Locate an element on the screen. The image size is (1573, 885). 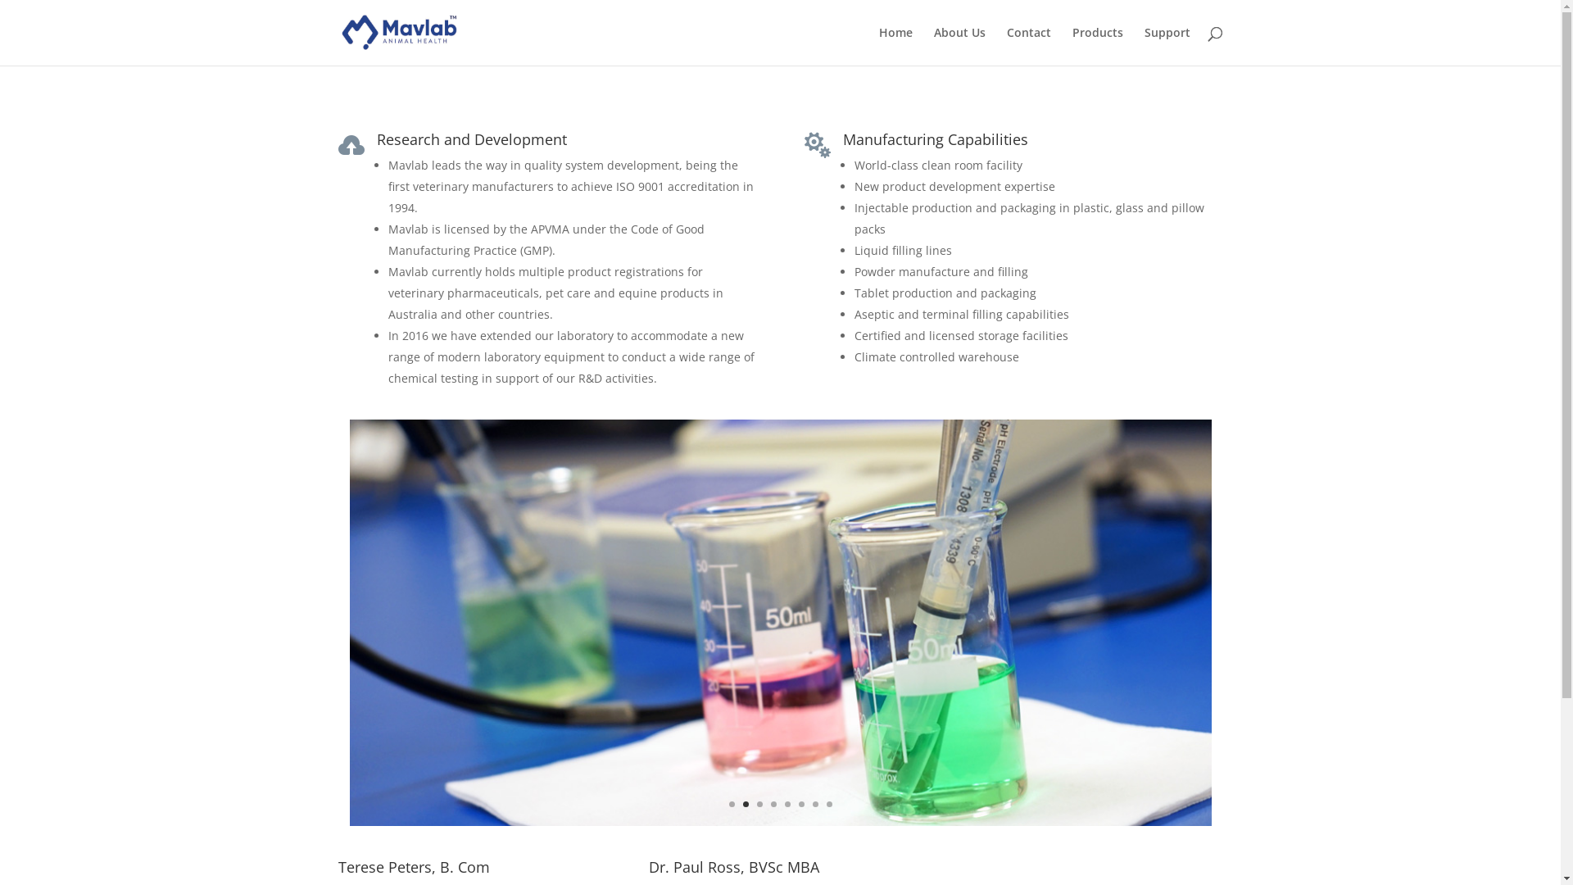
1 is located at coordinates (732, 805).